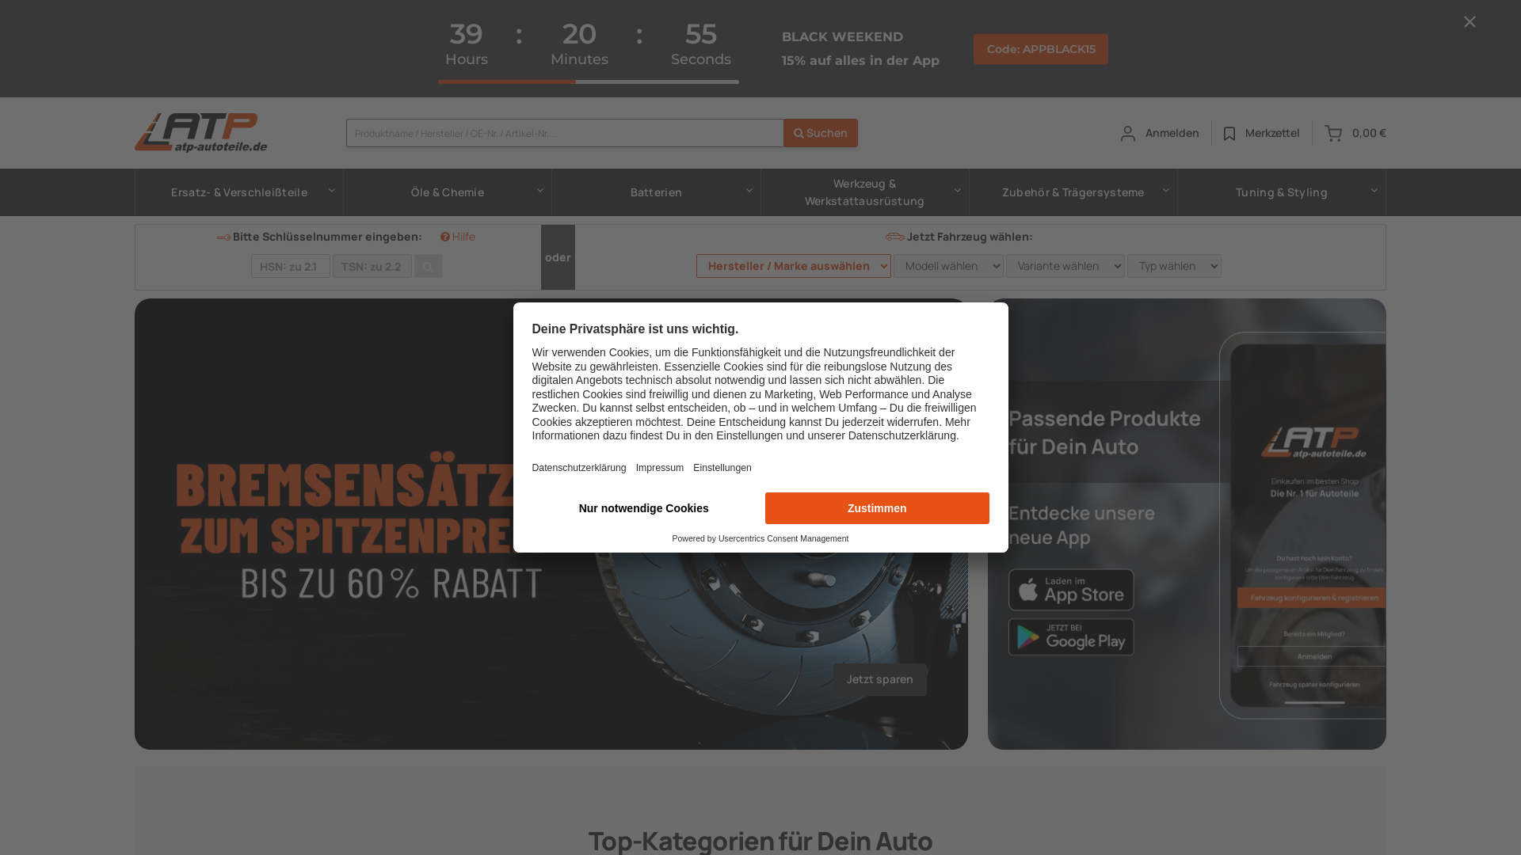  I want to click on Merkzettel, so click(1262, 133).